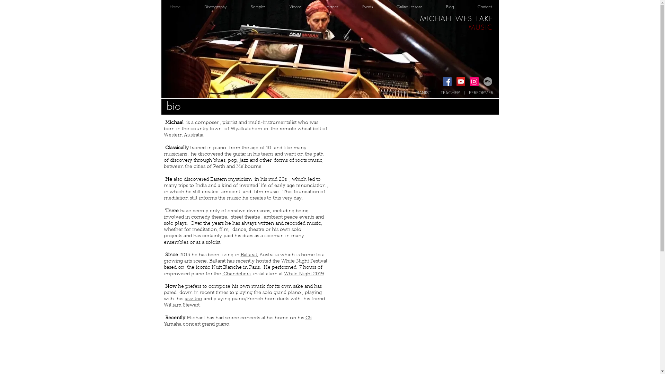 The height and width of the screenshot is (374, 665). What do you see at coordinates (265, 7) in the screenshot?
I see `Samples` at bounding box center [265, 7].